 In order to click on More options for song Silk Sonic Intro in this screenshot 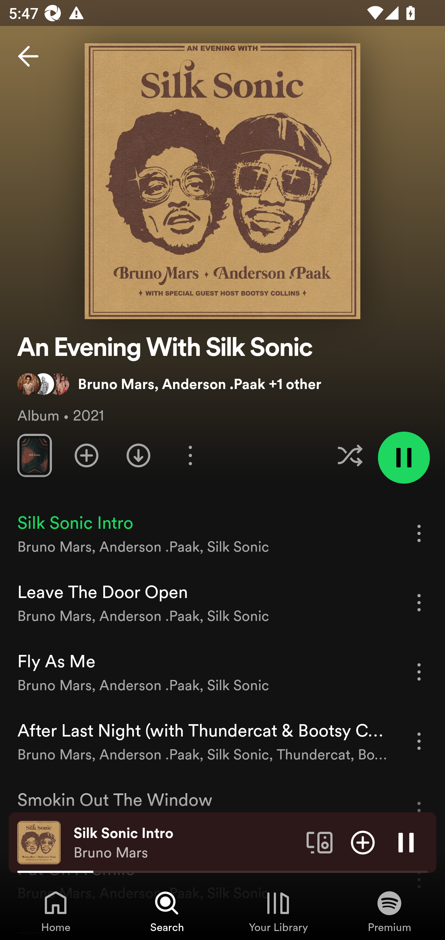, I will do `click(419, 533)`.